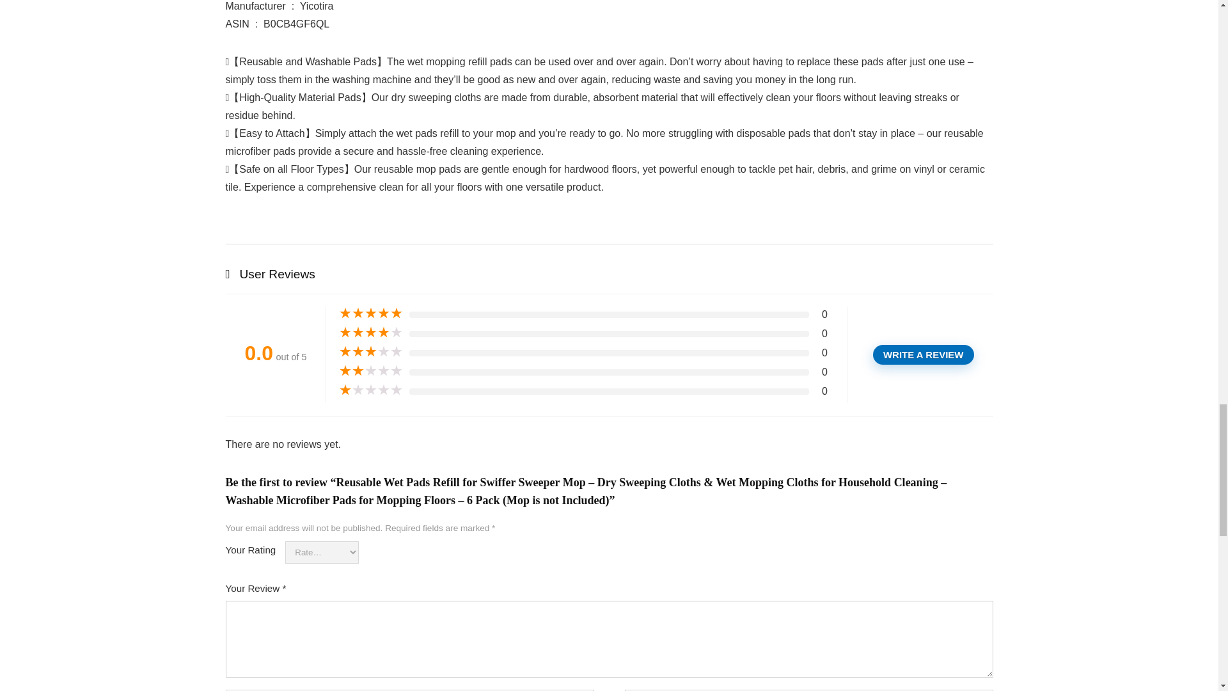  I want to click on Rated 1 out of 5, so click(370, 390).